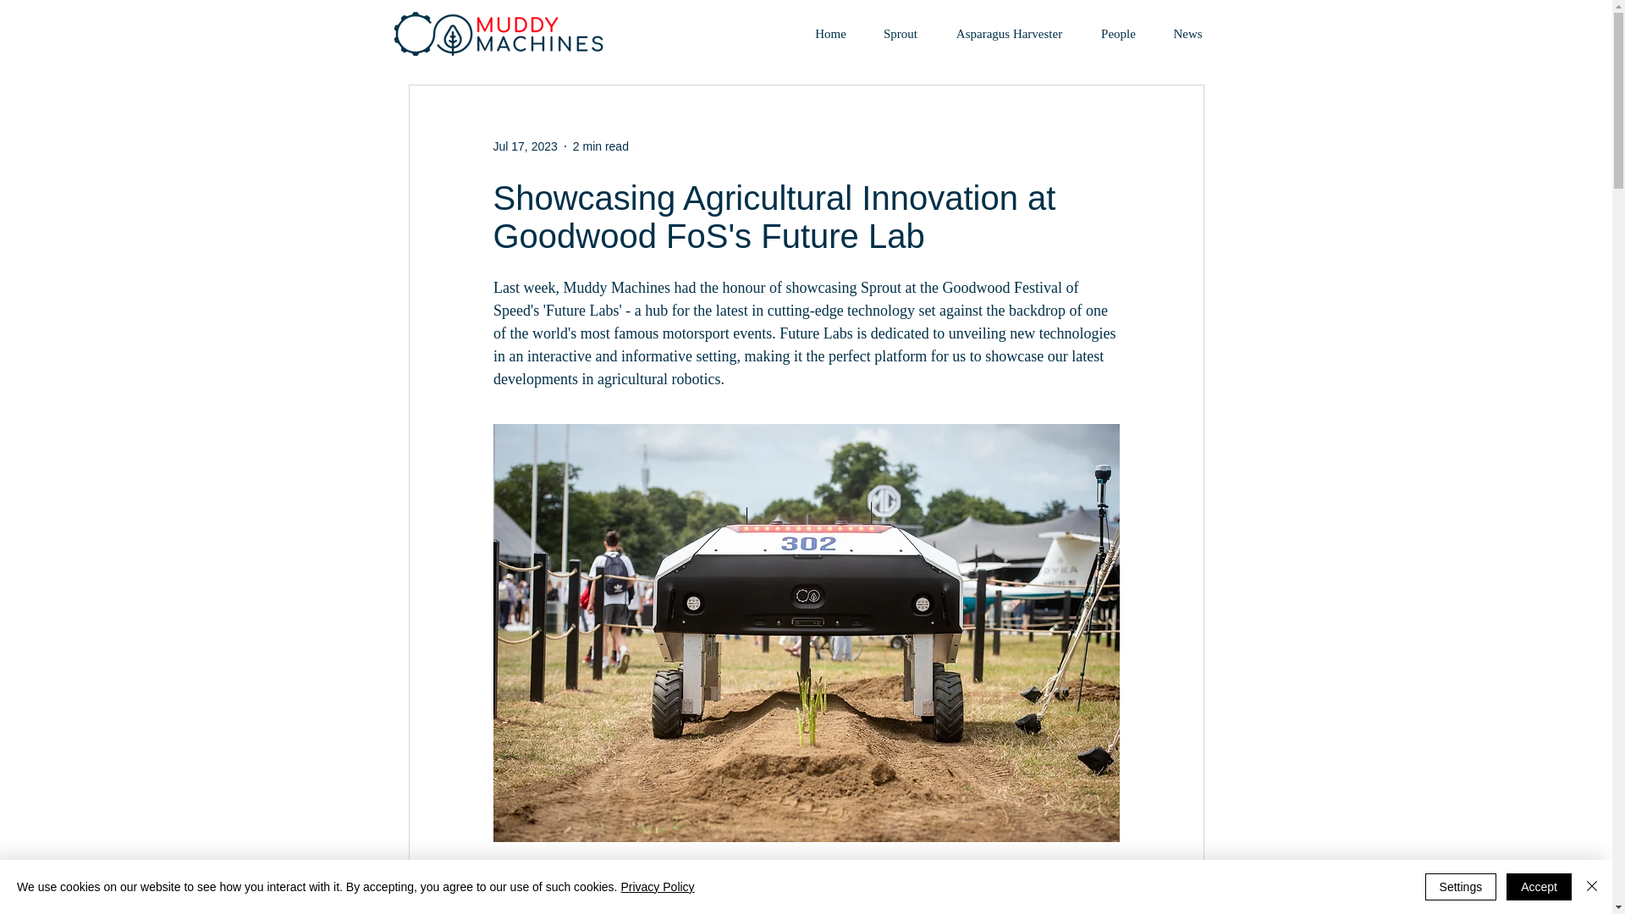 This screenshot has height=914, width=1625. Describe the element at coordinates (842, 0) in the screenshot. I see `Sprout` at that location.